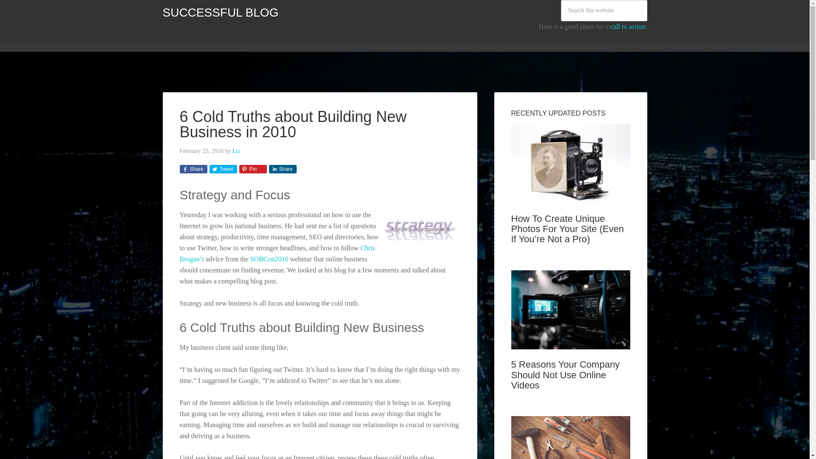 The width and height of the screenshot is (816, 459). I want to click on 5 Reasons Your Company Should Not Use Online Videos, so click(565, 374).